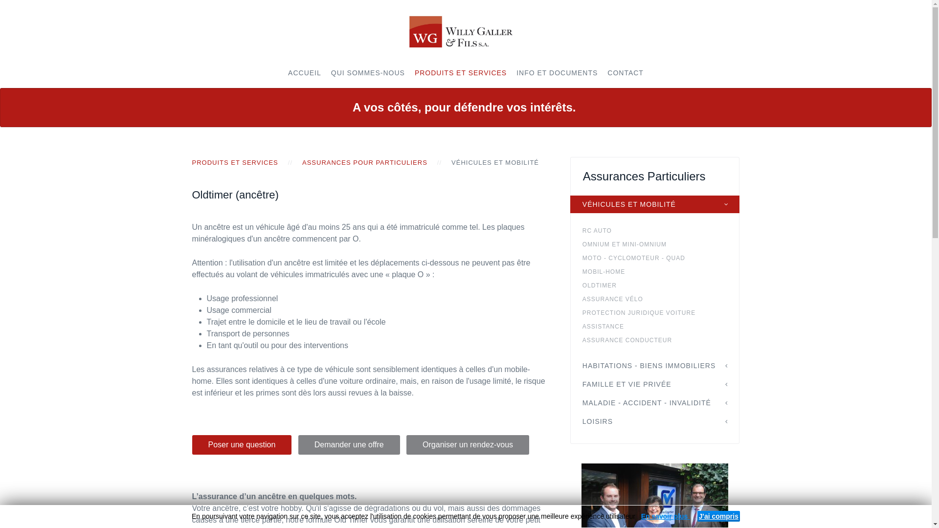 This screenshot has width=939, height=528. What do you see at coordinates (368, 73) in the screenshot?
I see `QUI SOMMES-NOUS` at bounding box center [368, 73].